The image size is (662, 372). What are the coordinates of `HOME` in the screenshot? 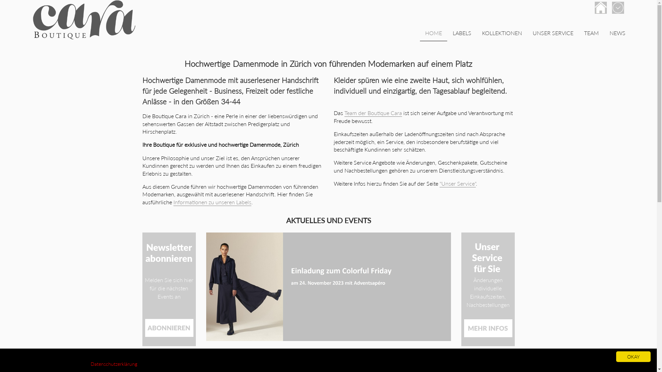 It's located at (434, 34).